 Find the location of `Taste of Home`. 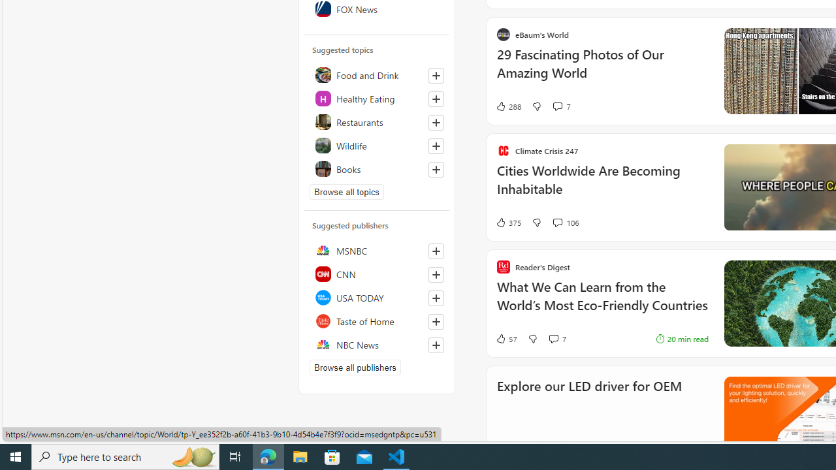

Taste of Home is located at coordinates (377, 321).